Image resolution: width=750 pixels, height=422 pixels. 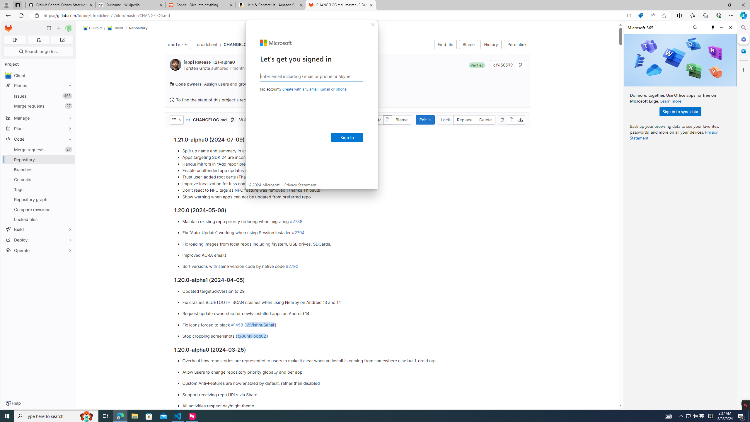 What do you see at coordinates (69, 149) in the screenshot?
I see `@VishnuSanal` at bounding box center [69, 149].